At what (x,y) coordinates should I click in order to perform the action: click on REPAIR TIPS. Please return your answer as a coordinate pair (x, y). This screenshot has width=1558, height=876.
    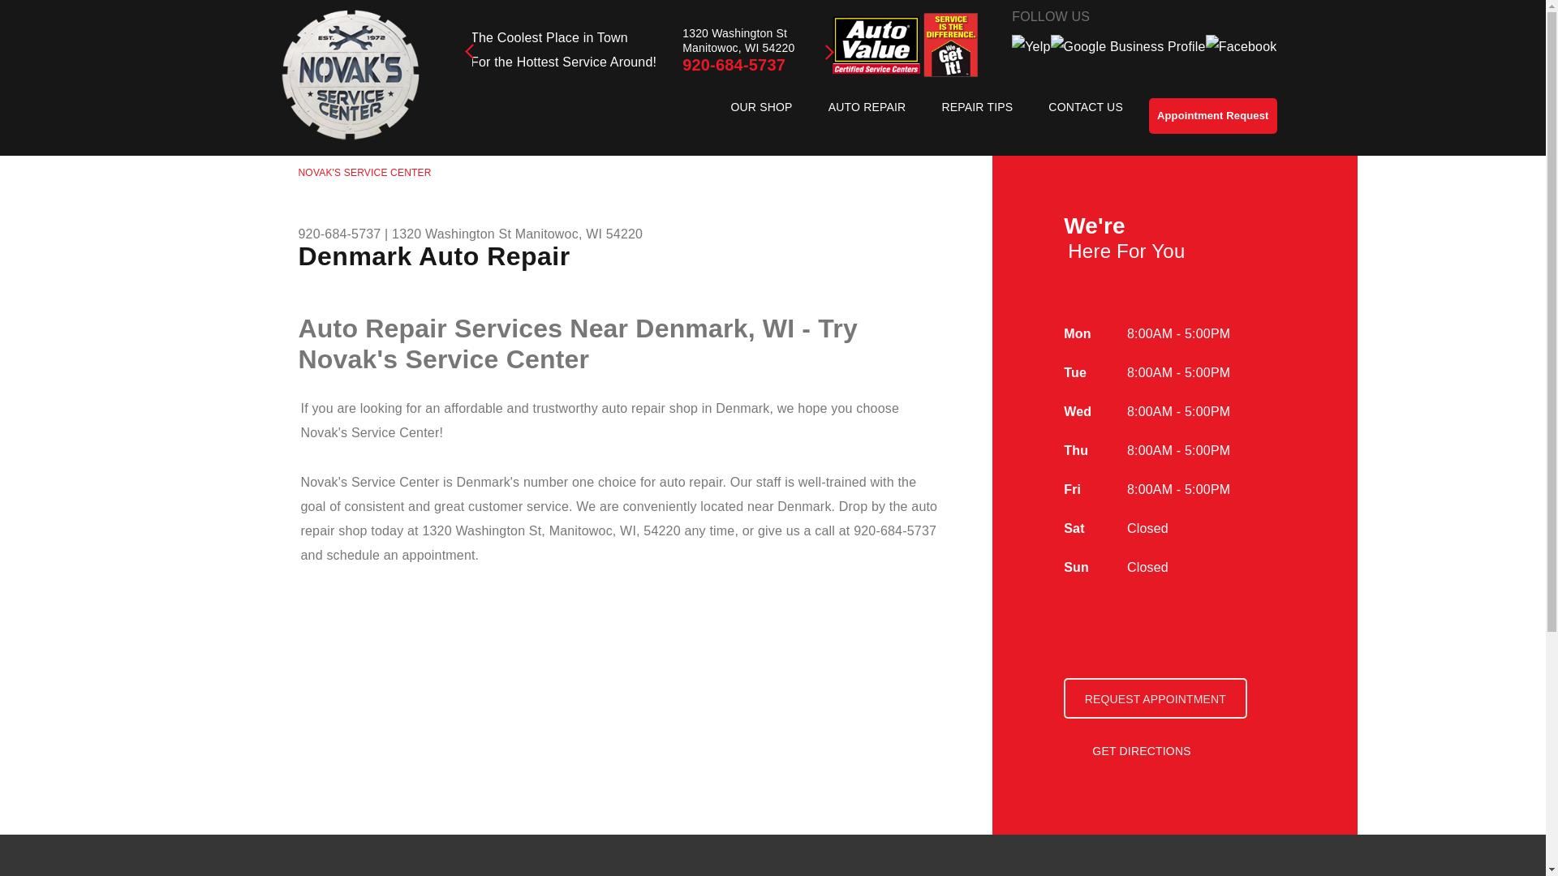
    Looking at the image, I should click on (977, 107).